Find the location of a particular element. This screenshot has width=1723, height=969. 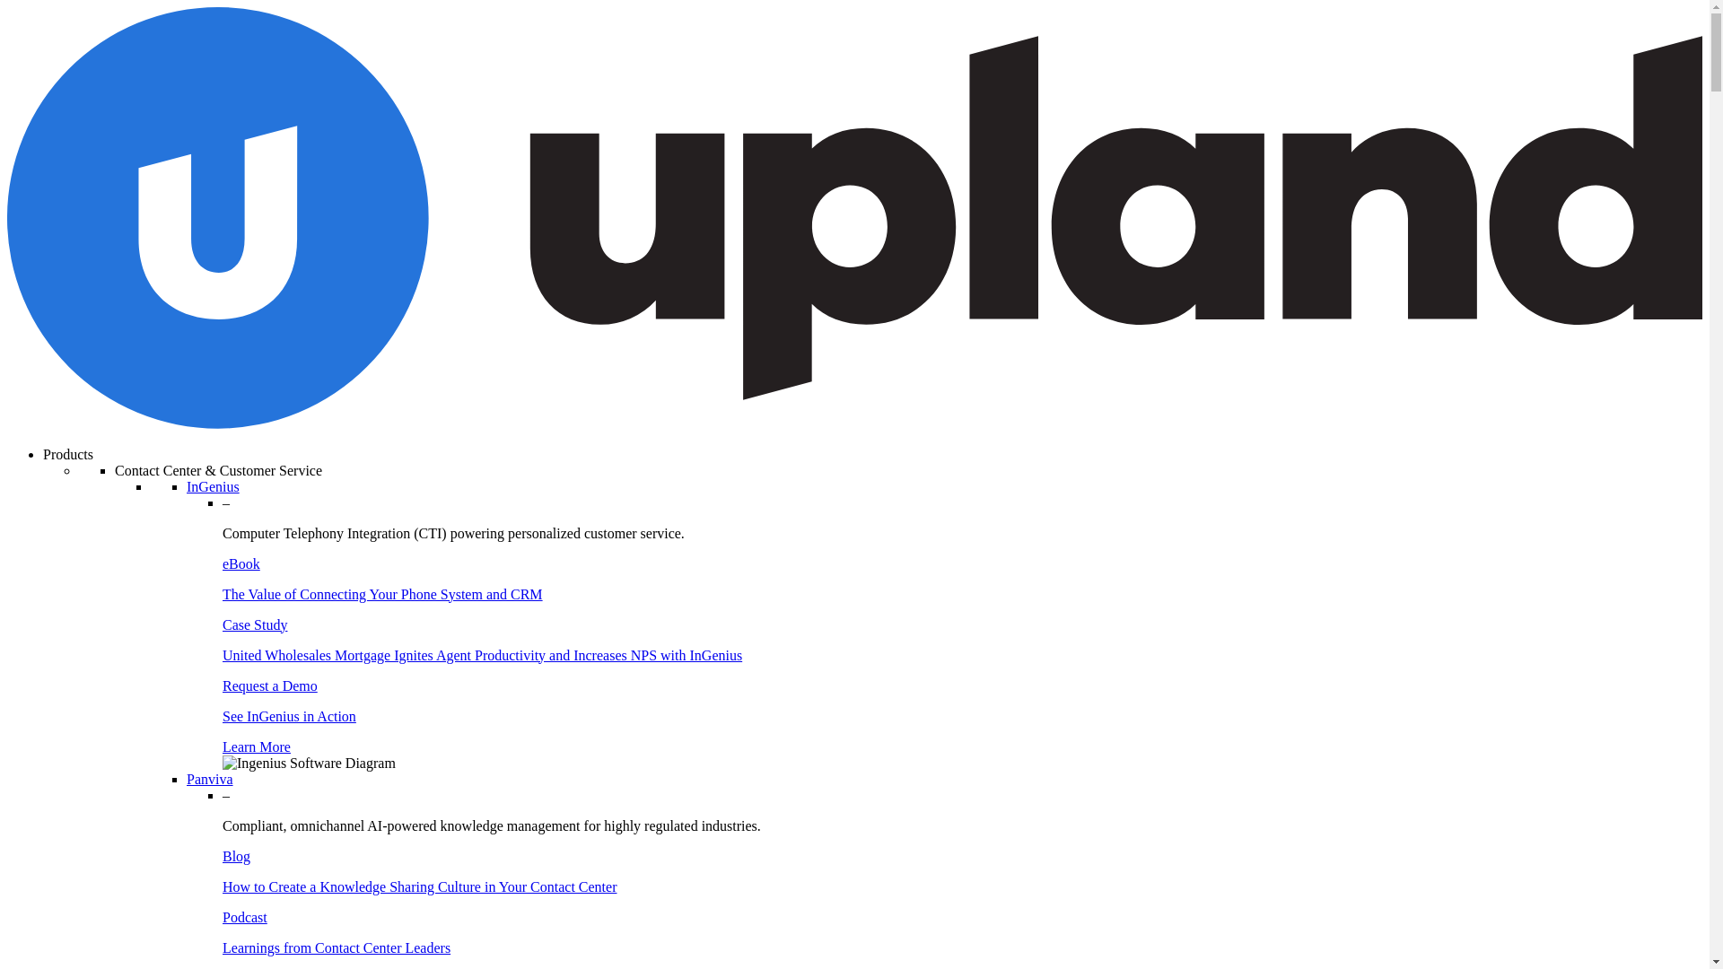

Panviva is located at coordinates (209, 779).